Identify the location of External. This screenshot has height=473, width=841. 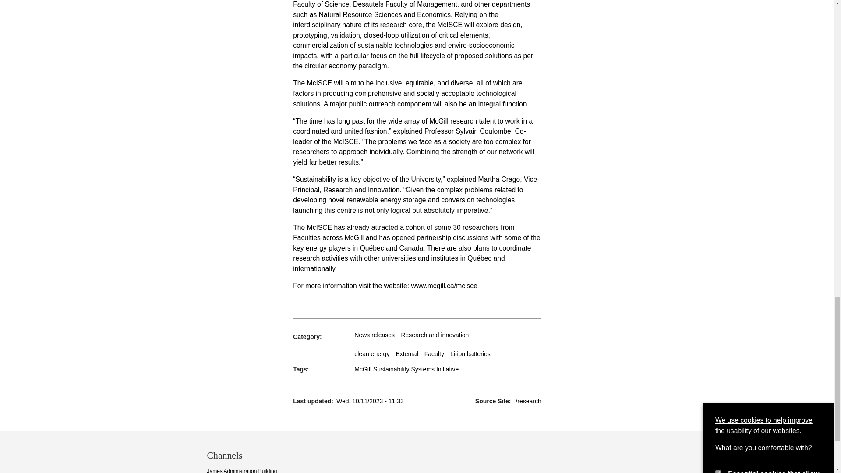
(406, 354).